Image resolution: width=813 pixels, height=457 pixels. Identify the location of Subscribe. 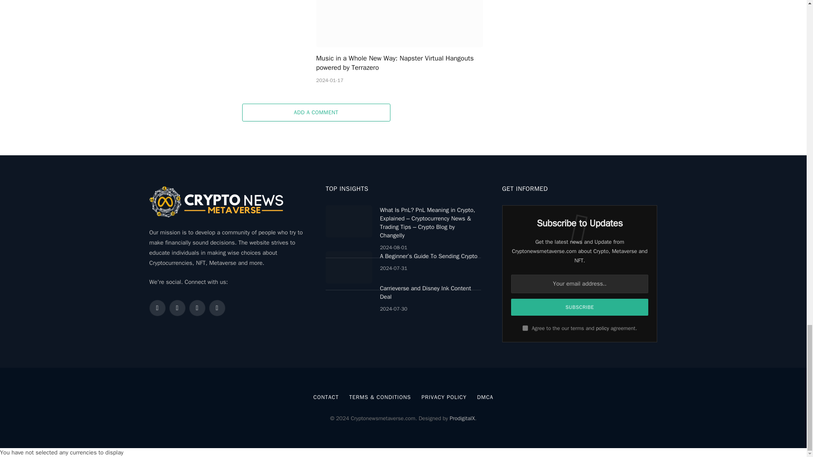
(580, 307).